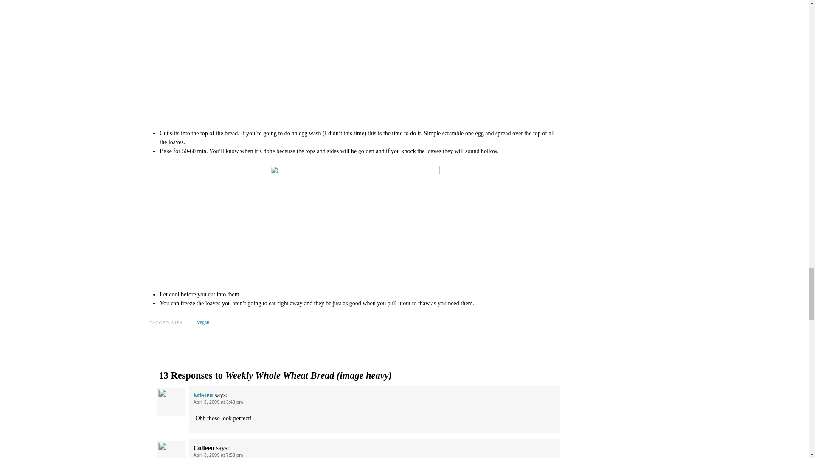  I want to click on April 3, 2009 at 3:43 pm, so click(218, 402).